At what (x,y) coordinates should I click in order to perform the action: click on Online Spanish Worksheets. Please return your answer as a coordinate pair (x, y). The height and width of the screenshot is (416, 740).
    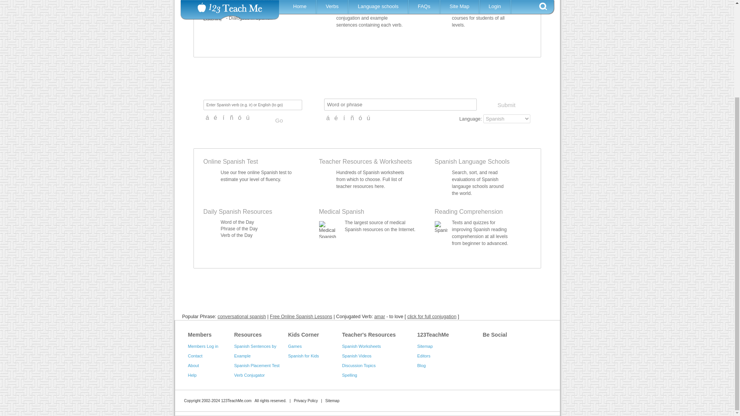
    Looking at the image, I should click on (395, 161).